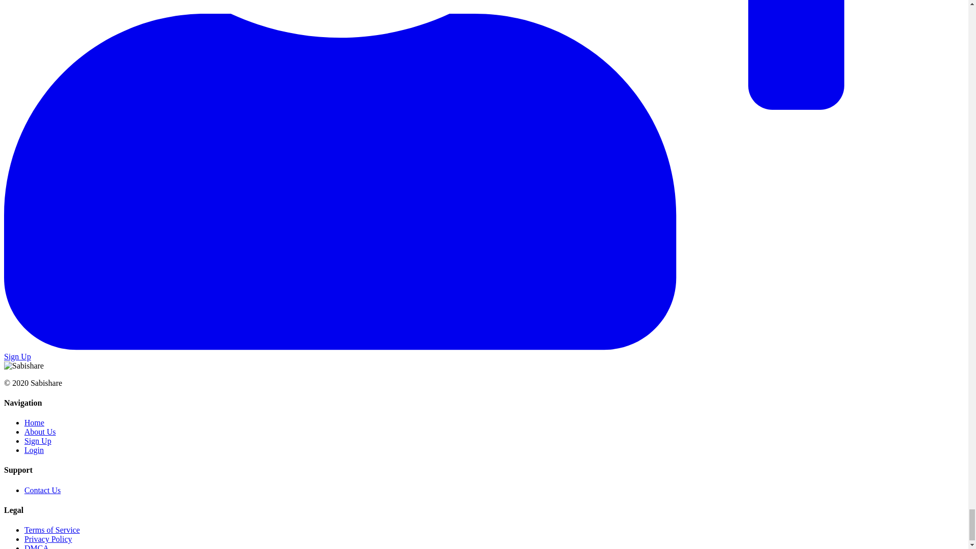  What do you see at coordinates (34, 422) in the screenshot?
I see `Home` at bounding box center [34, 422].